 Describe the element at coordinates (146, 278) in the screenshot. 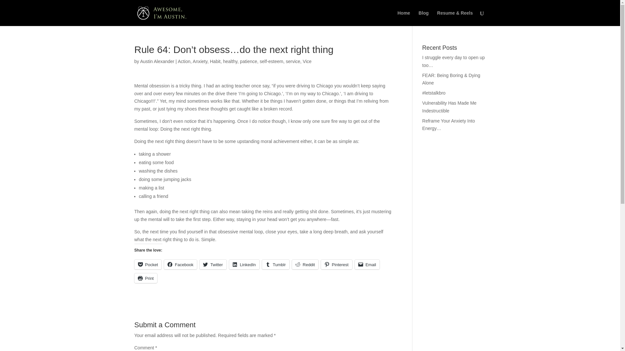

I see `Click to print` at that location.